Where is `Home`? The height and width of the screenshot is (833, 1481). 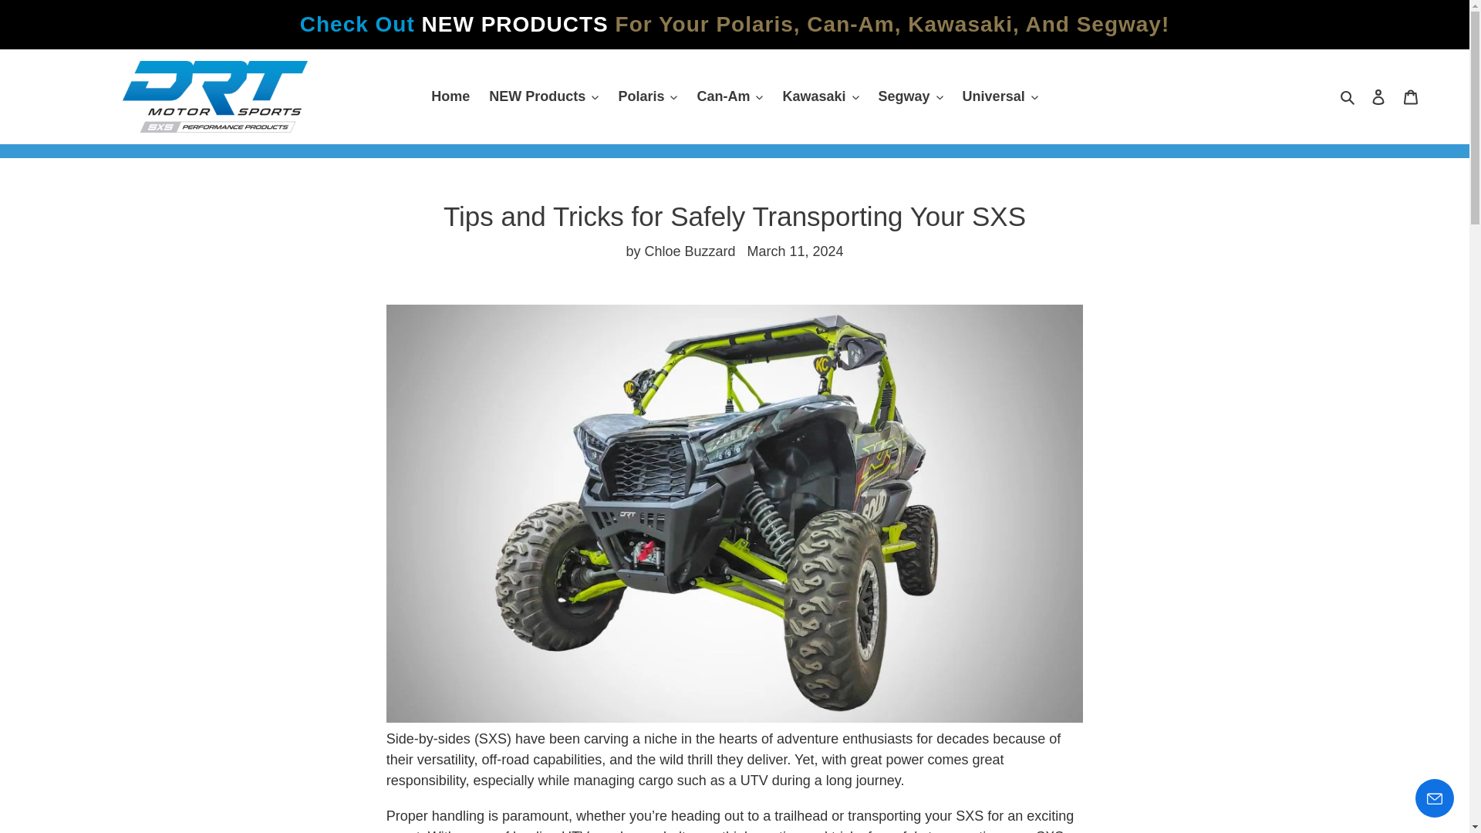
Home is located at coordinates (450, 96).